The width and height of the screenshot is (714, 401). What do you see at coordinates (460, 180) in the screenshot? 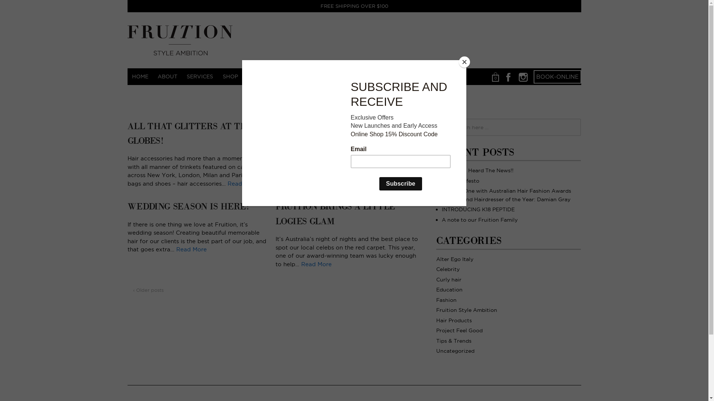
I see `Curl Manifesto` at bounding box center [460, 180].